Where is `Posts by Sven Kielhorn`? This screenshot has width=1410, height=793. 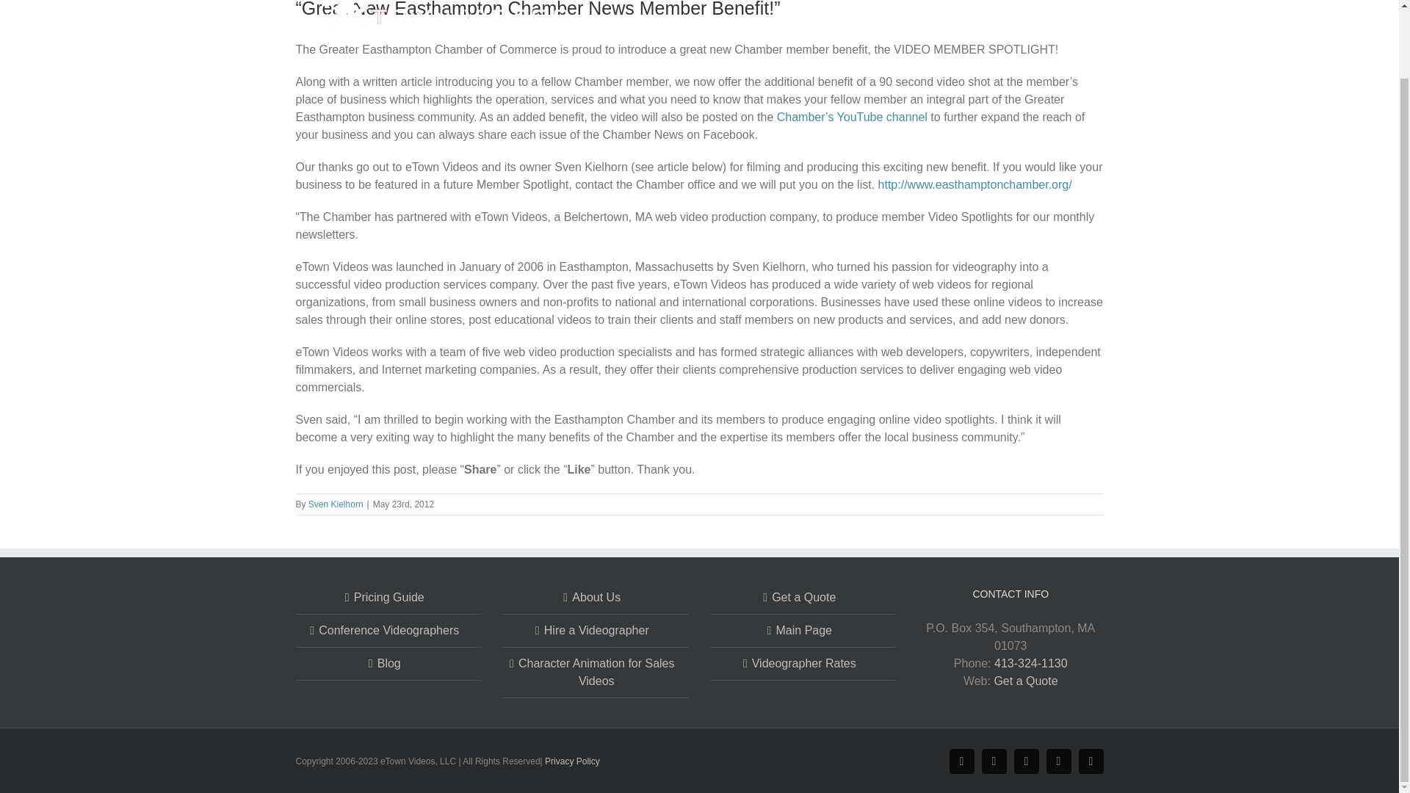 Posts by Sven Kielhorn is located at coordinates (336, 504).